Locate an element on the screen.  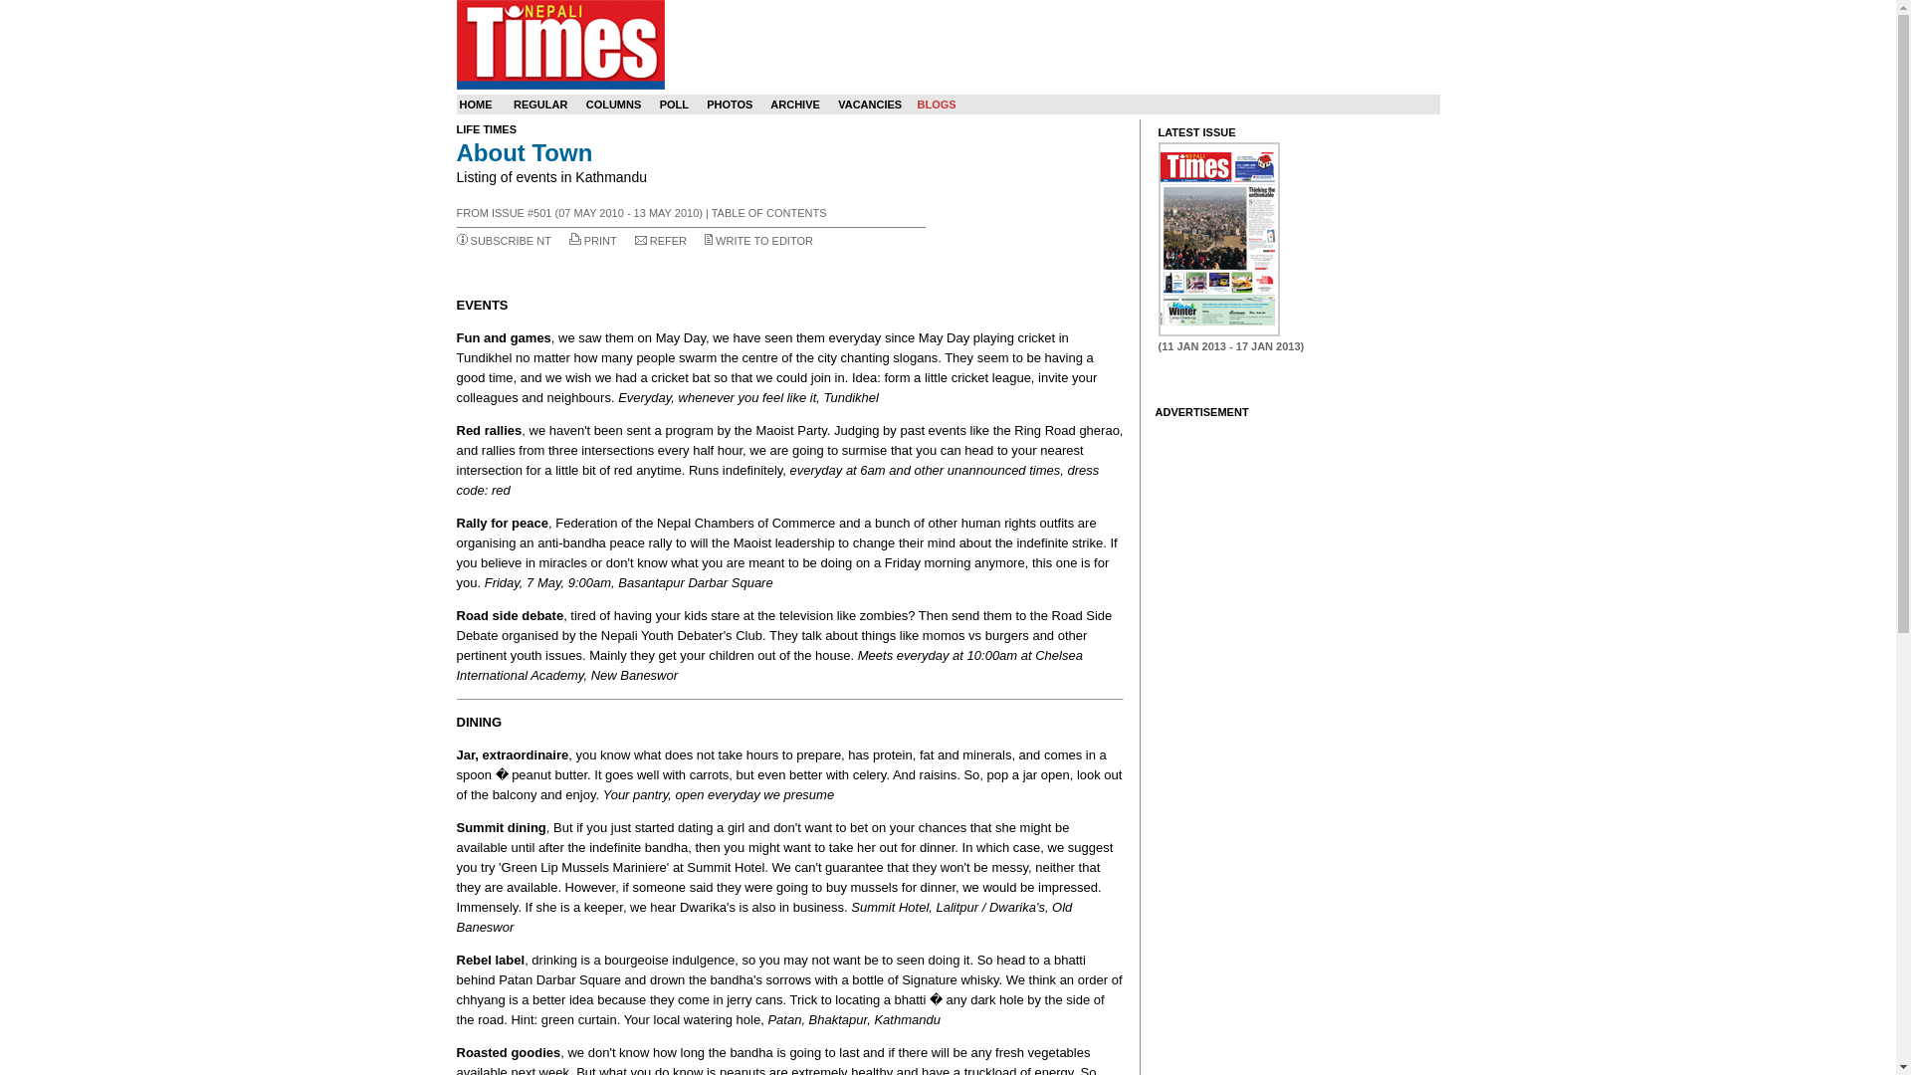
POLL is located at coordinates (673, 105).